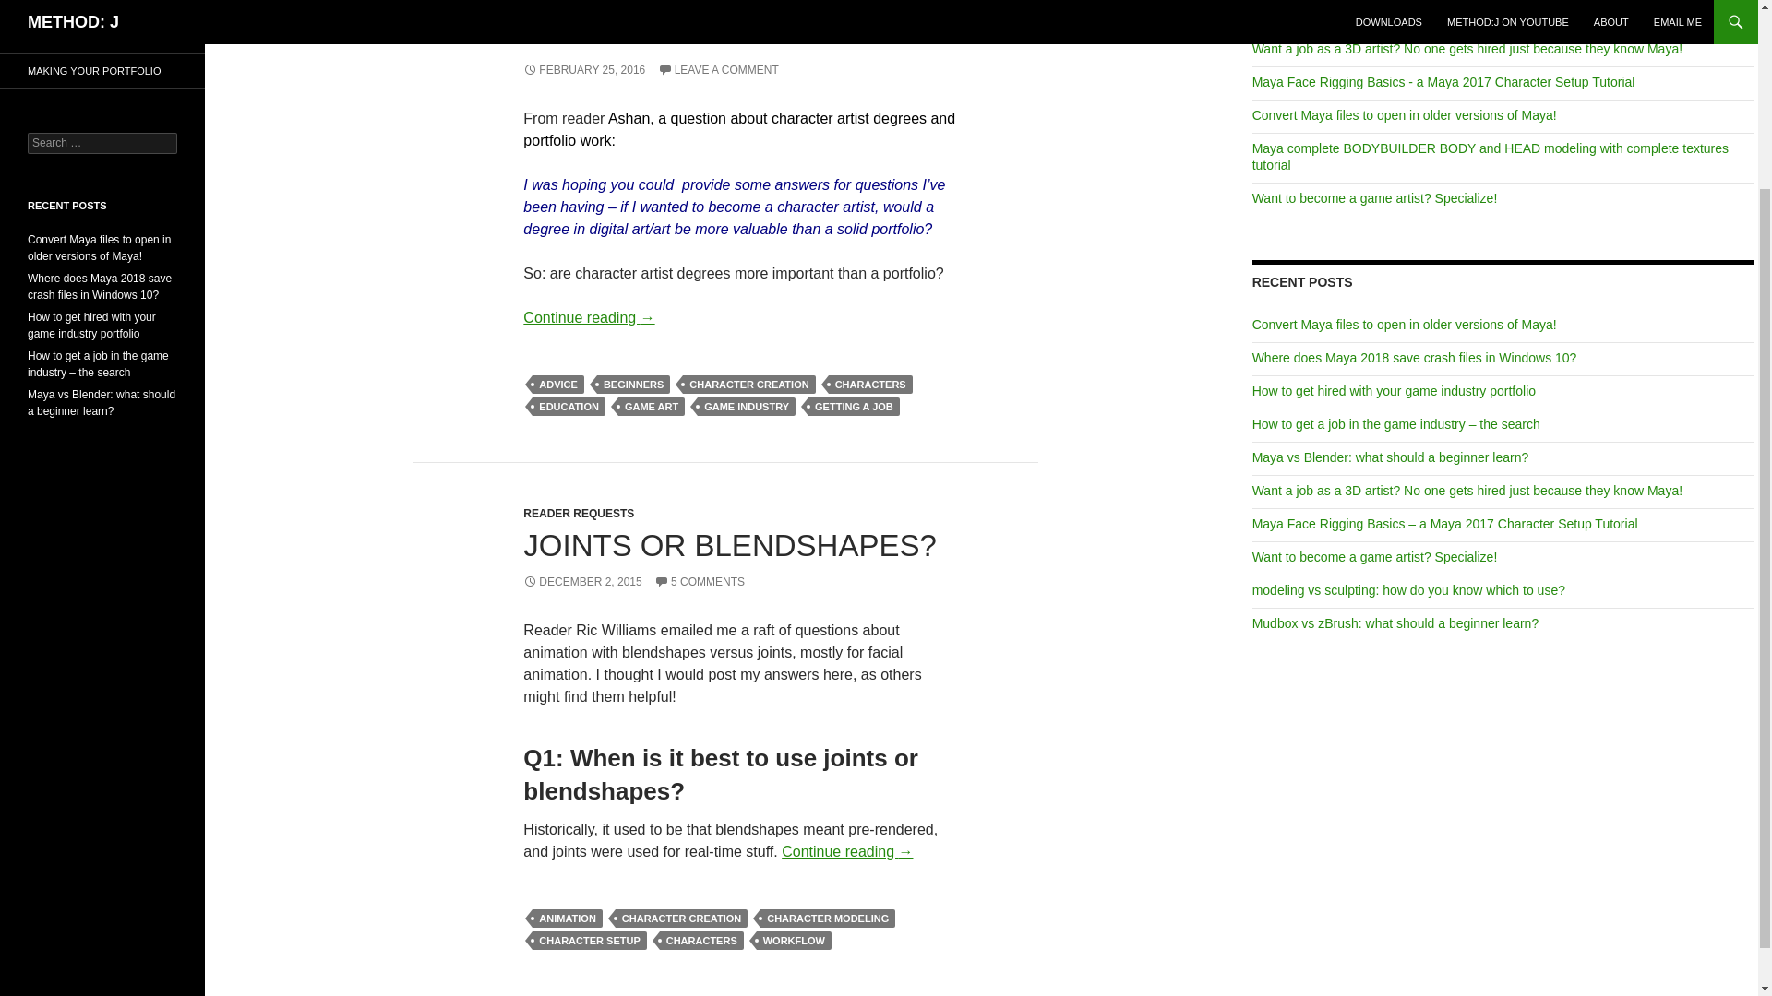  I want to click on Mudbox tips for beginners, so click(1327, 15).